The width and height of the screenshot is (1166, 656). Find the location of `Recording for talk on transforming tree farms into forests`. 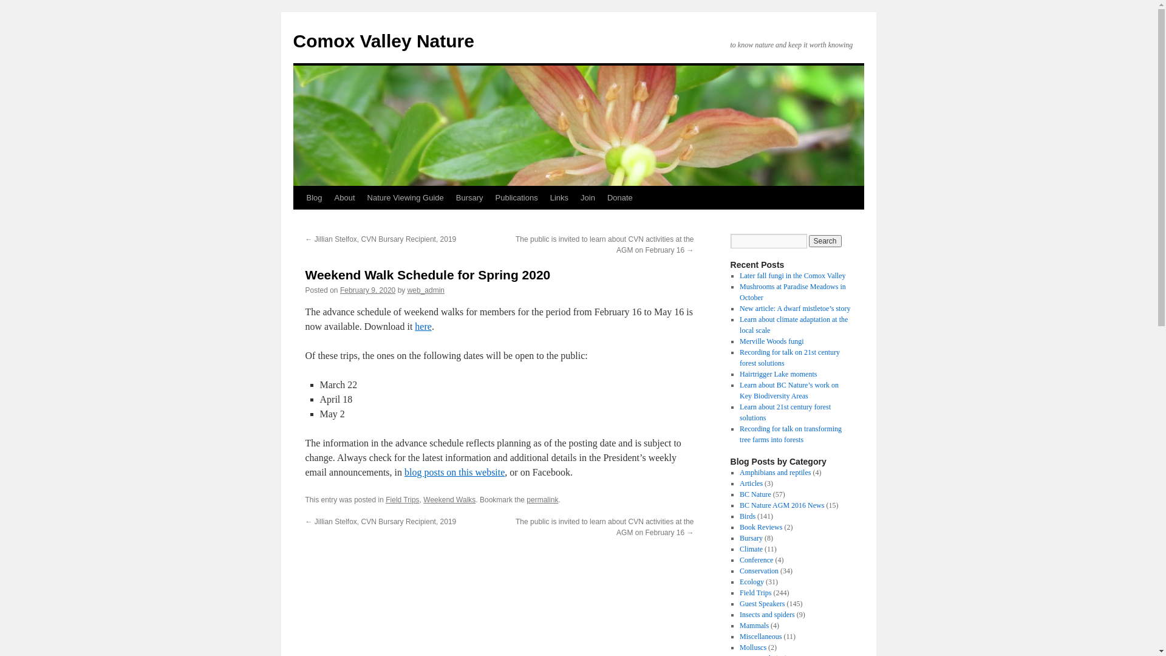

Recording for talk on transforming tree farms into forests is located at coordinates (791, 434).